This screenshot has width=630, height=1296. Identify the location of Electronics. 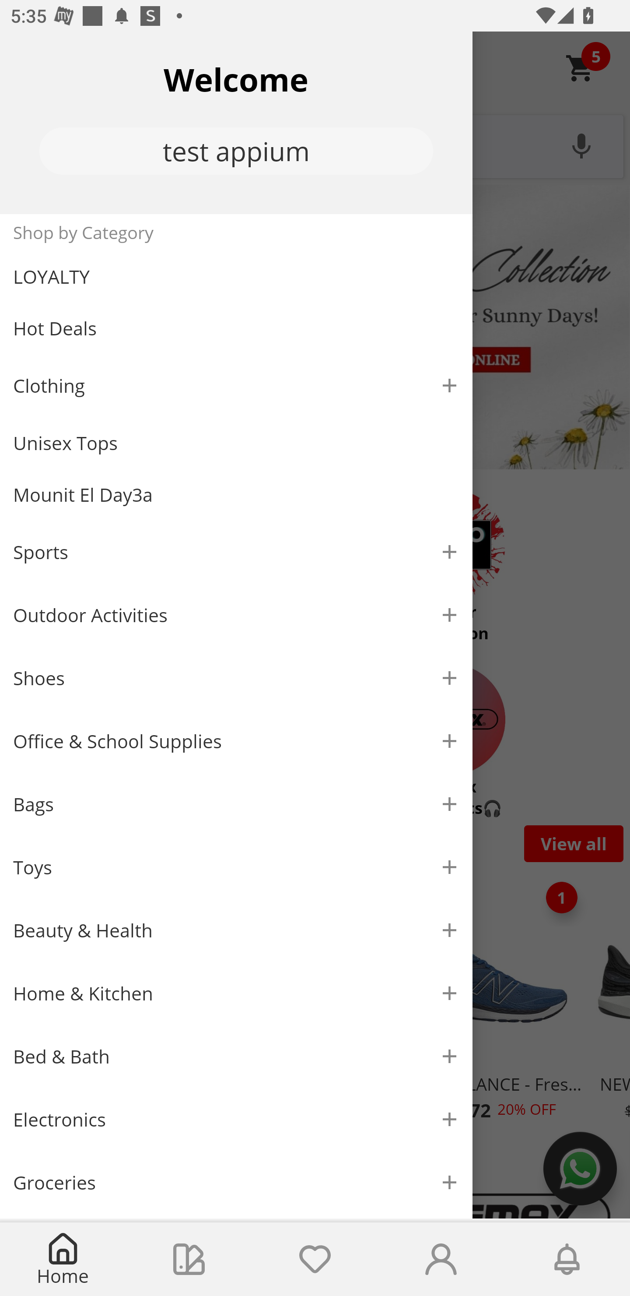
(236, 1120).